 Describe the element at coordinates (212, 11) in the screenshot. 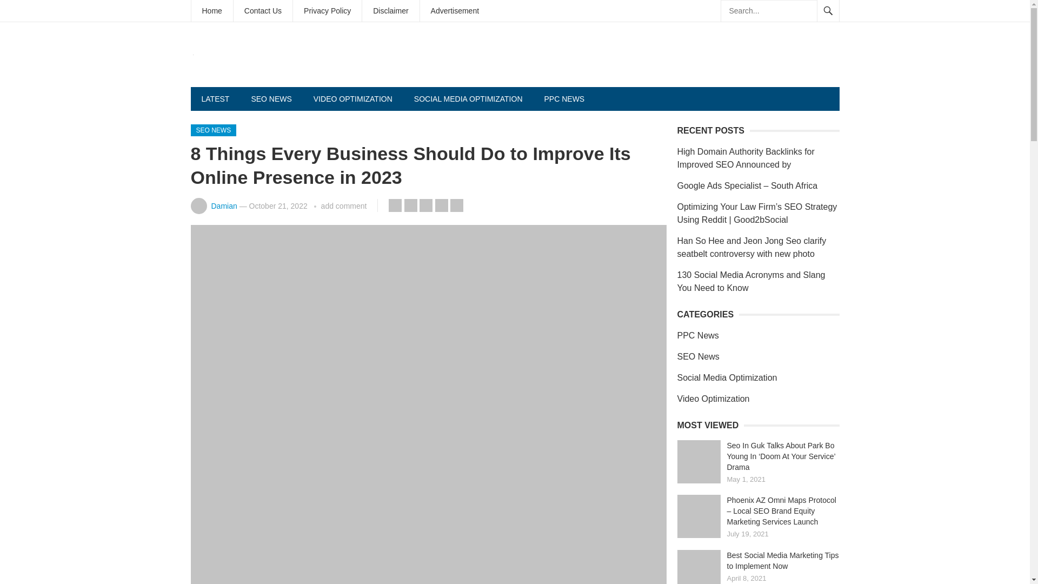

I see `Home` at that location.